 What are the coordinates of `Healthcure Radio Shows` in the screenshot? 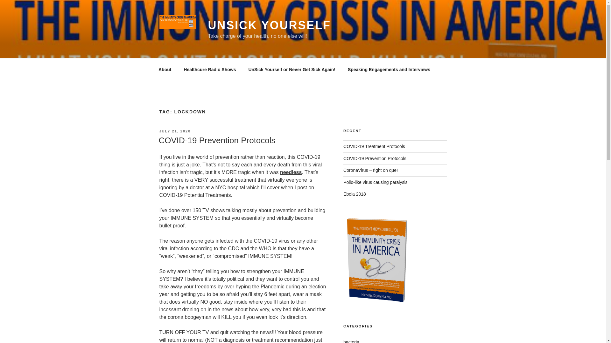 It's located at (210, 69).